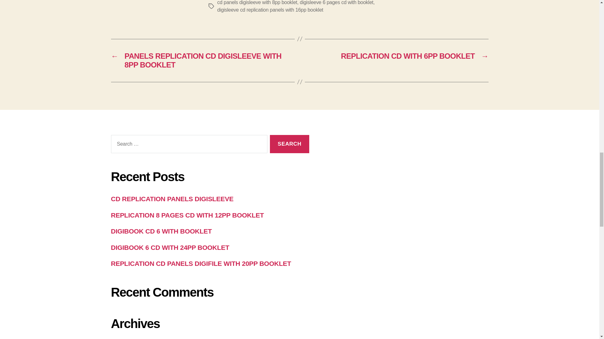 This screenshot has height=339, width=604. I want to click on REPLICATION CD PANELS DIGIFILE WITH 20PP BOOKLET, so click(201, 264).